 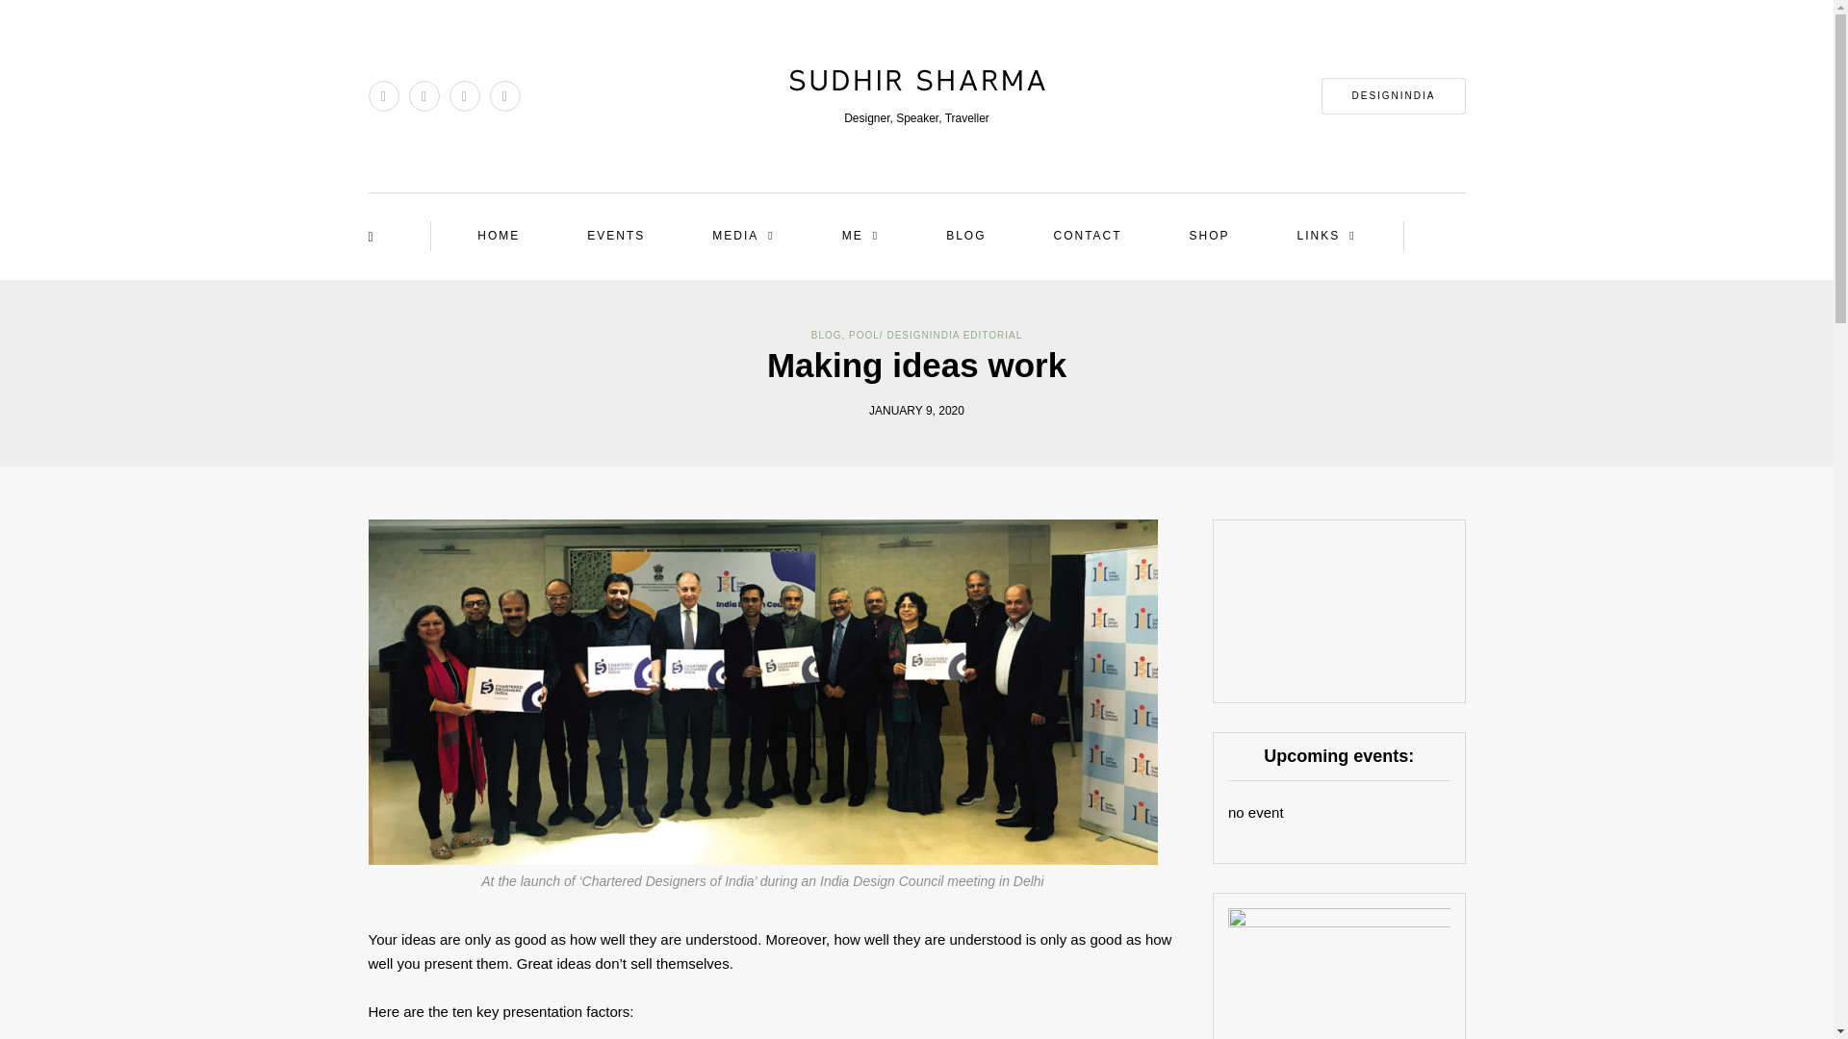 What do you see at coordinates (1326, 237) in the screenshot?
I see `LINKS` at bounding box center [1326, 237].